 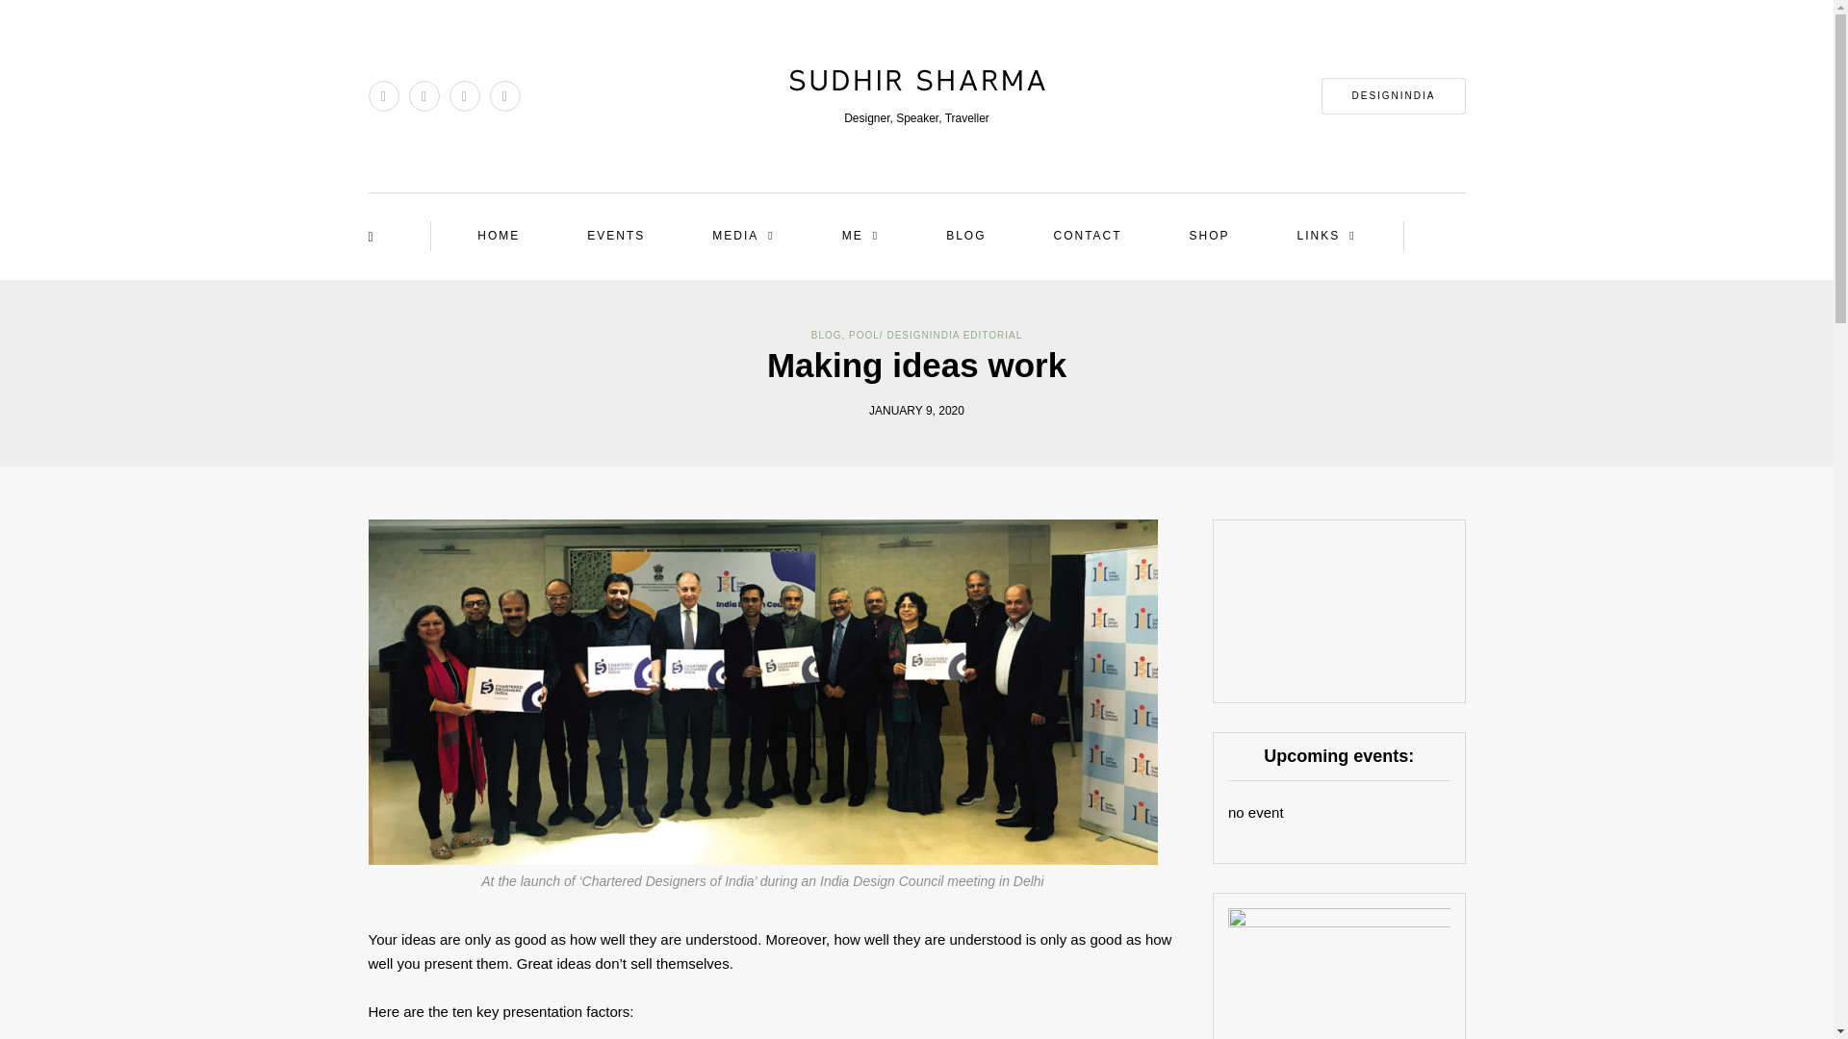 What do you see at coordinates (1326, 237) in the screenshot?
I see `LINKS` at bounding box center [1326, 237].